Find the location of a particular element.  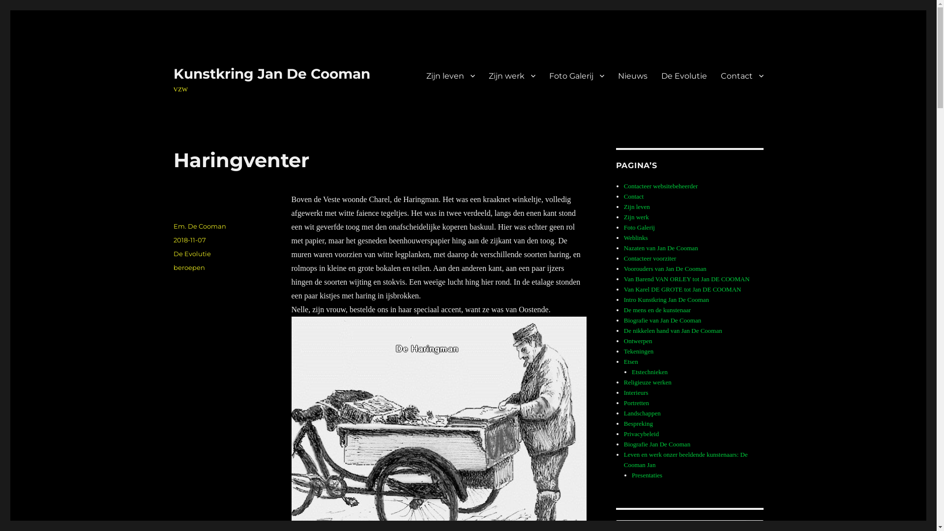

Privacybeleid is located at coordinates (641, 434).